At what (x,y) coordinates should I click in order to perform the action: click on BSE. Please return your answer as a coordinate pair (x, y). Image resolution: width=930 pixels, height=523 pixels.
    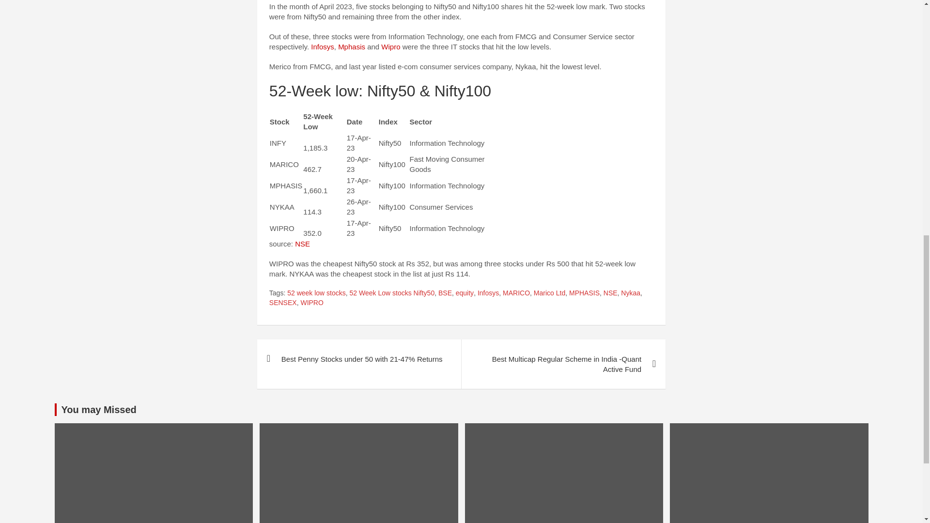
    Looking at the image, I should click on (445, 293).